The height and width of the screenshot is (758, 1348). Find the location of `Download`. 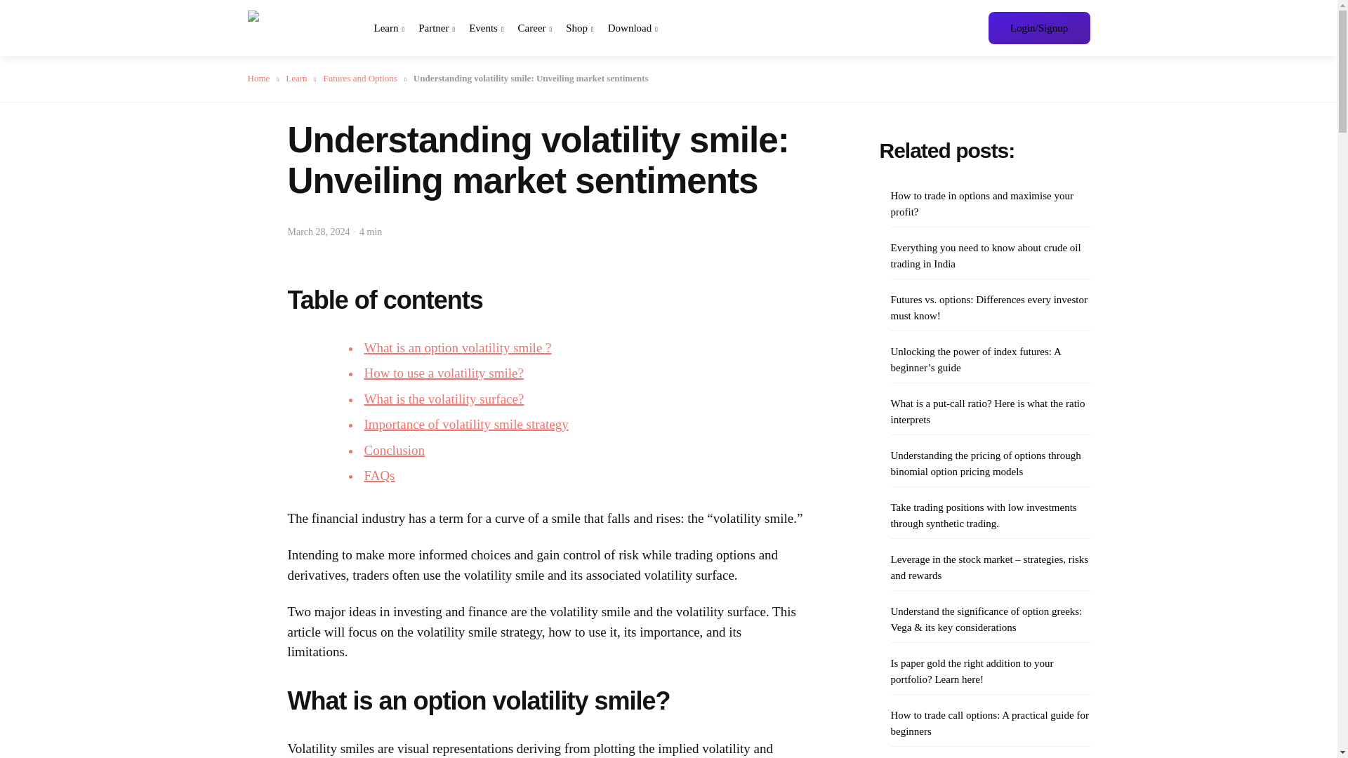

Download is located at coordinates (632, 28).